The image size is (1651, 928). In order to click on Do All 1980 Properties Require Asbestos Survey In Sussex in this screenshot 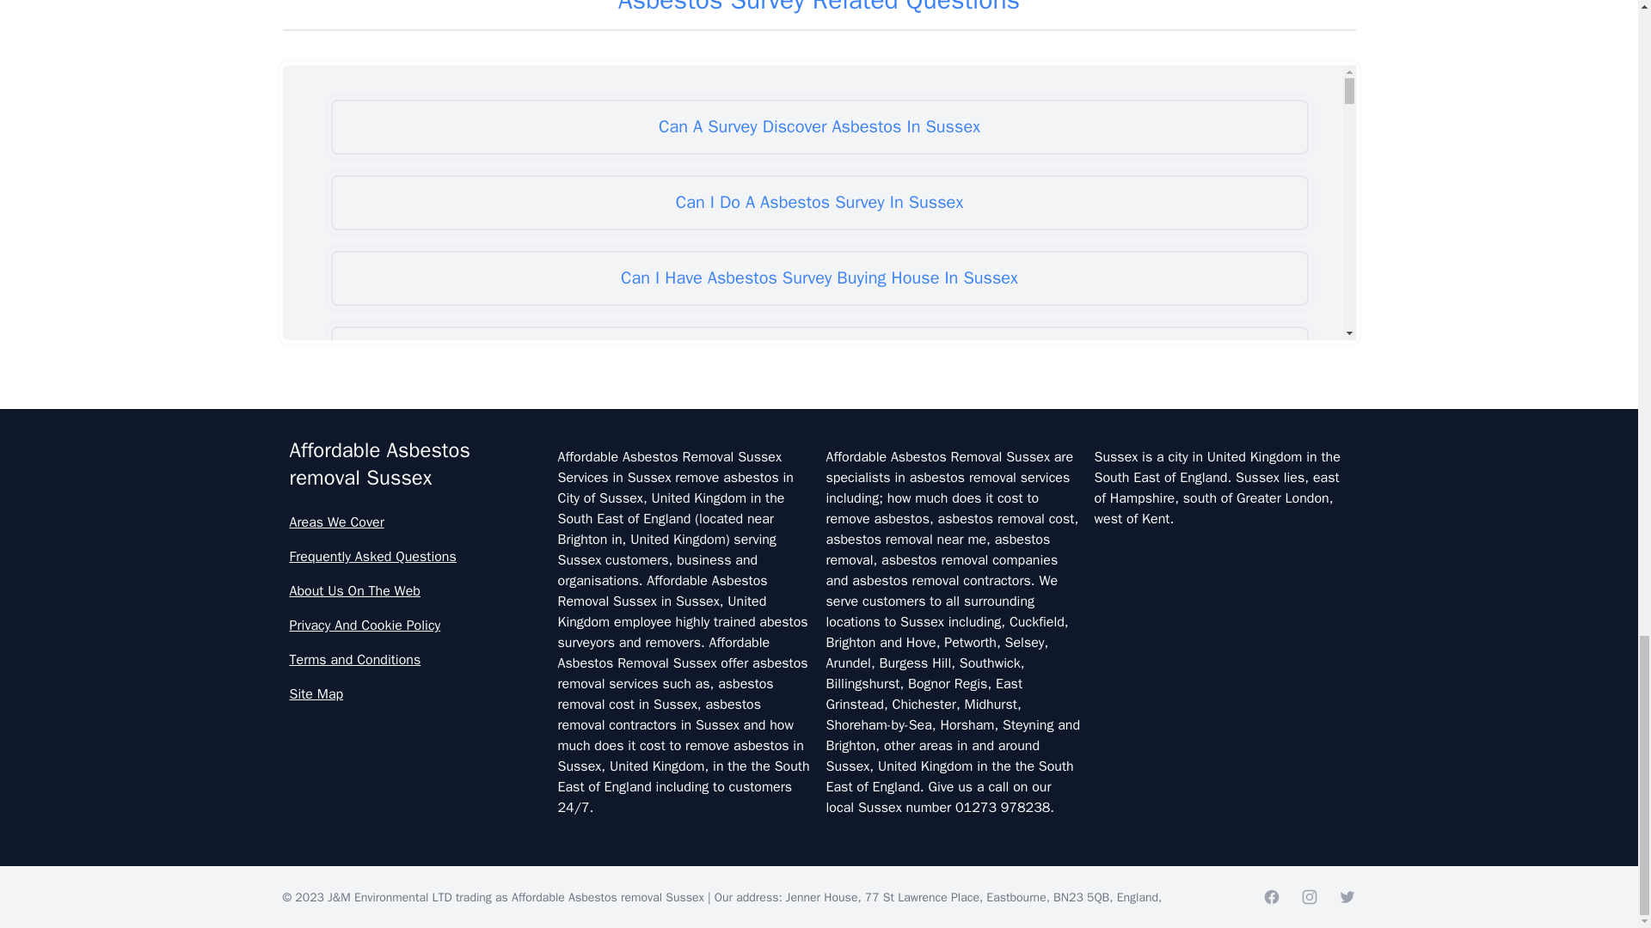, I will do `click(819, 430)`.